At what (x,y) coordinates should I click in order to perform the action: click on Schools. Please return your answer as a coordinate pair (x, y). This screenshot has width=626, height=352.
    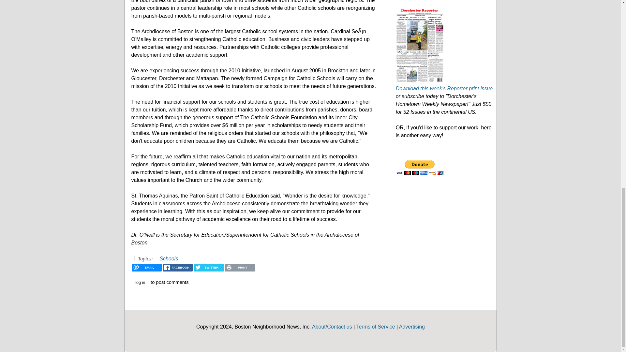
    Looking at the image, I should click on (169, 259).